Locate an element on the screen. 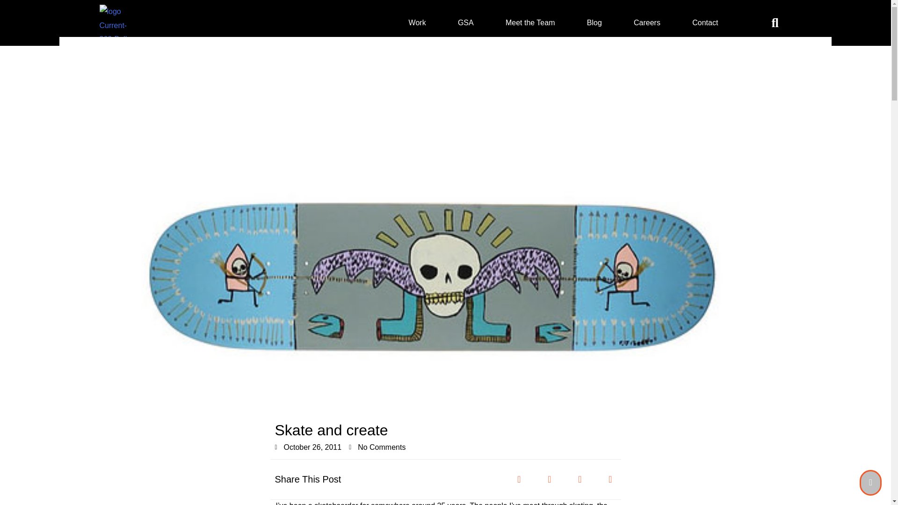 The image size is (898, 505). No Comments is located at coordinates (377, 447).